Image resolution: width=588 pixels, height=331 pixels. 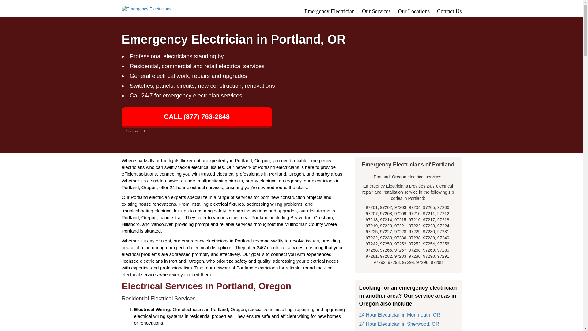 What do you see at coordinates (330, 11) in the screenshot?
I see `Emergency Electrician` at bounding box center [330, 11].